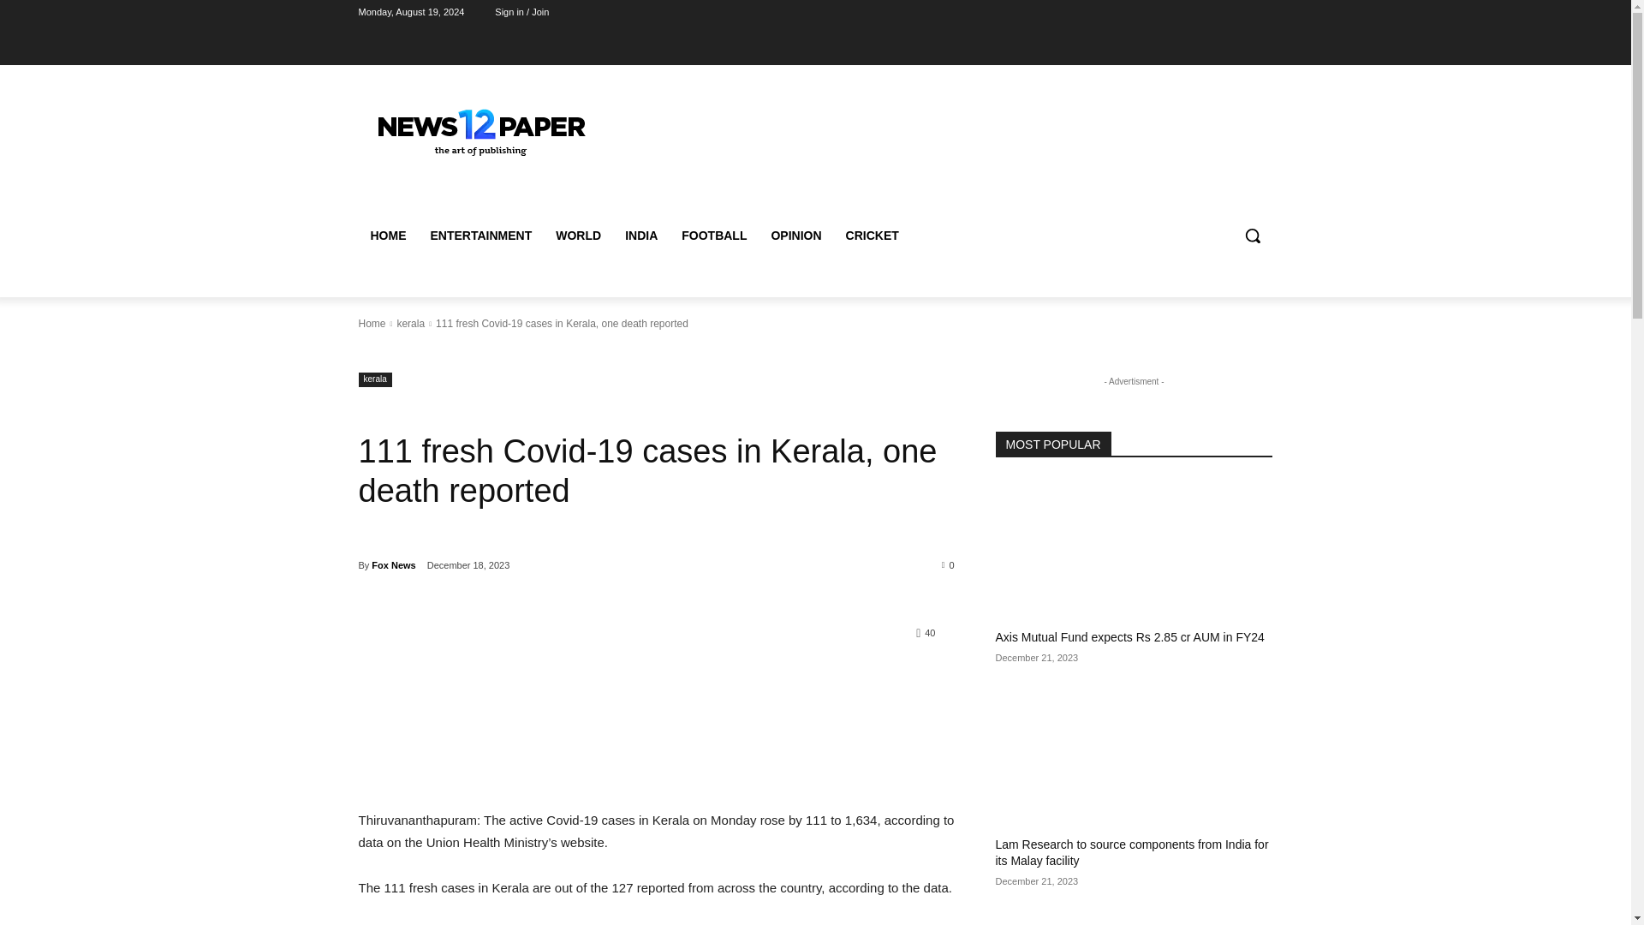 This screenshot has width=1644, height=925. Describe the element at coordinates (795, 235) in the screenshot. I see `OPINION` at that location.